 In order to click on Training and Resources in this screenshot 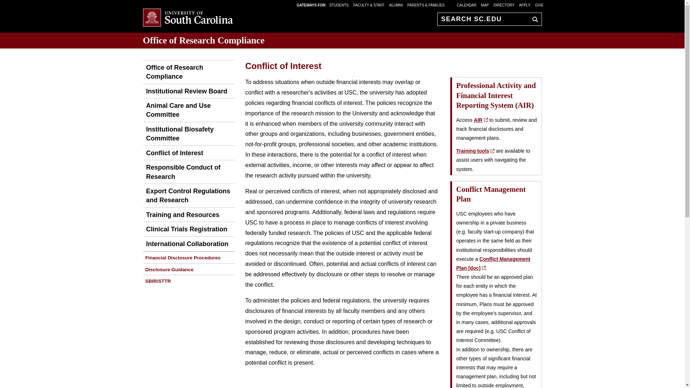, I will do `click(181, 214)`.